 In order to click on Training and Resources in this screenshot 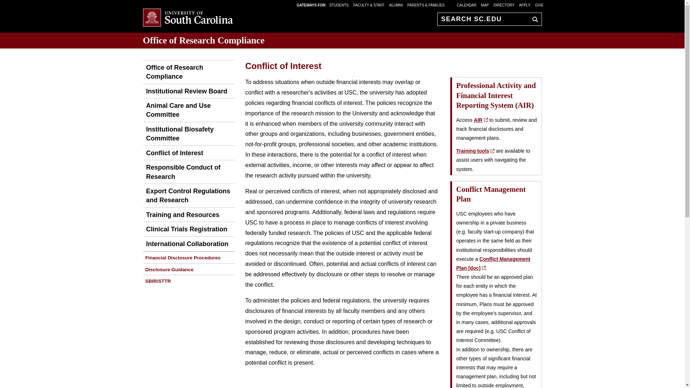, I will do `click(181, 214)`.